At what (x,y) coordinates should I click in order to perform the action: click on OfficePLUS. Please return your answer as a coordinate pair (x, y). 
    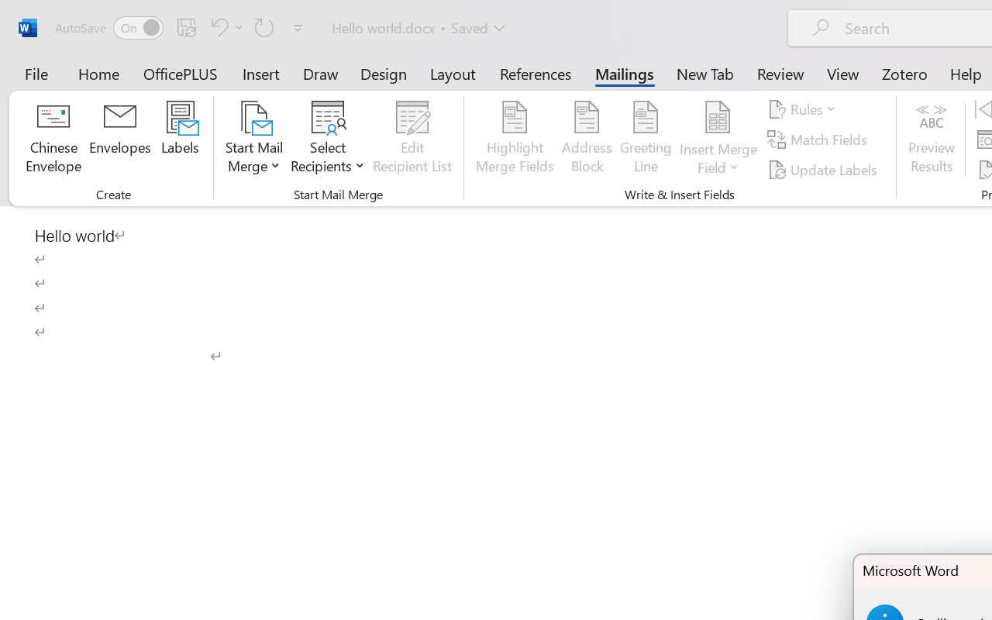
    Looking at the image, I should click on (181, 73).